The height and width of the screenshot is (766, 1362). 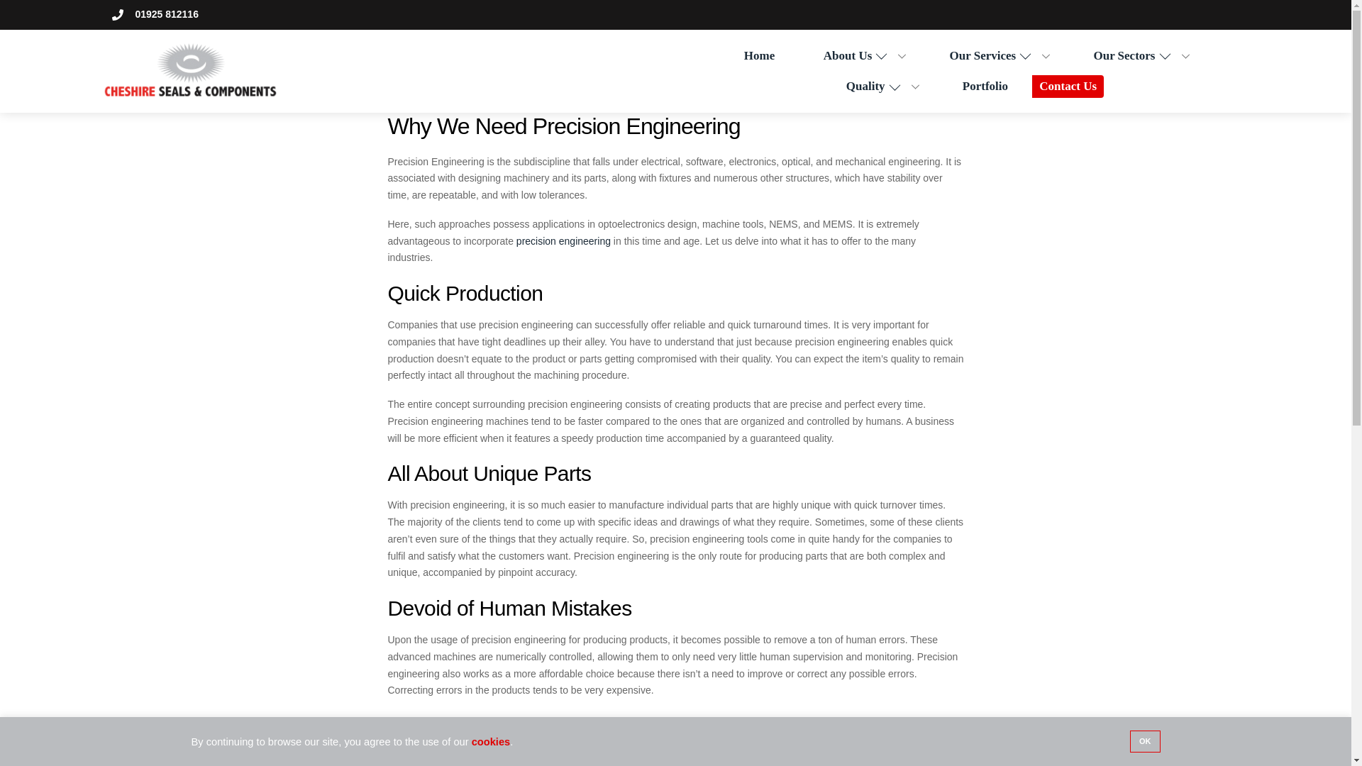 I want to click on Asset 1, so click(x=190, y=71).